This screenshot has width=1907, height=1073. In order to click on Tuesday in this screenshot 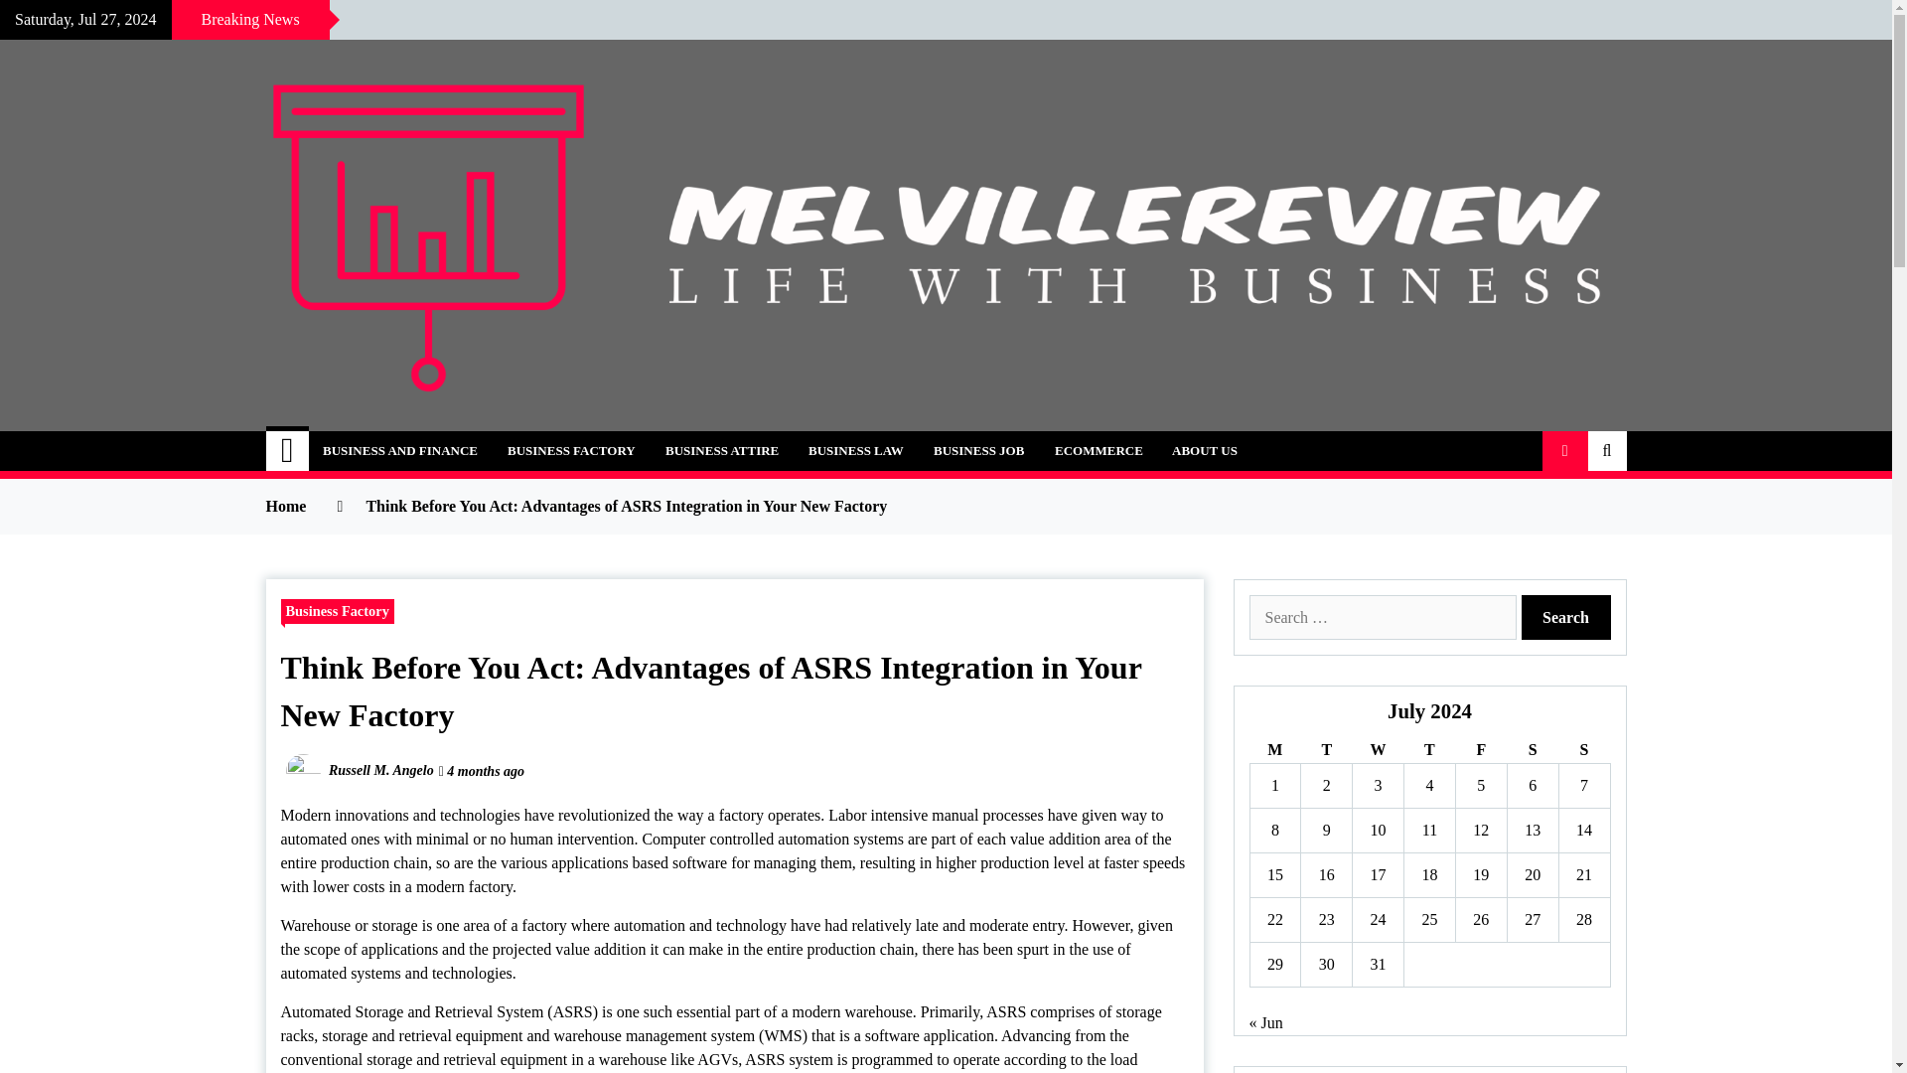, I will do `click(1326, 749)`.